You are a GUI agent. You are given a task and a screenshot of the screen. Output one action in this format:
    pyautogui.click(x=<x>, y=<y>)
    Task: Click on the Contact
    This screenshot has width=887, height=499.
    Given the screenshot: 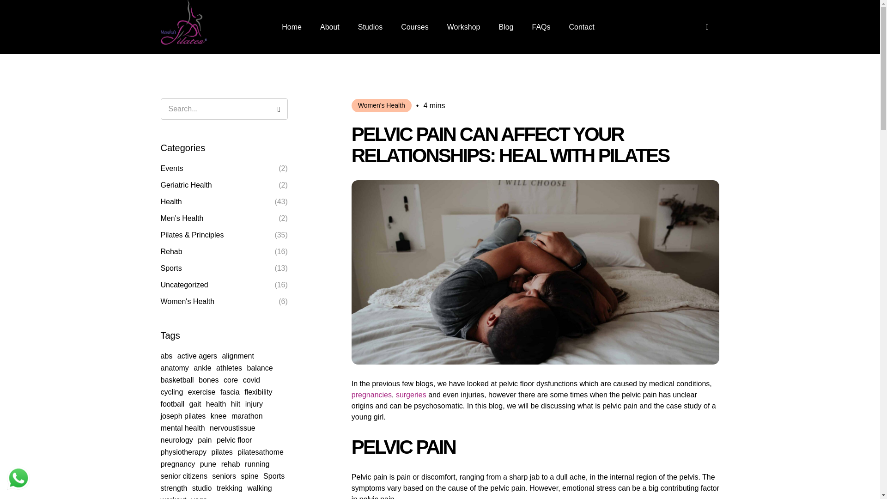 What is the action you would take?
    pyautogui.click(x=582, y=27)
    